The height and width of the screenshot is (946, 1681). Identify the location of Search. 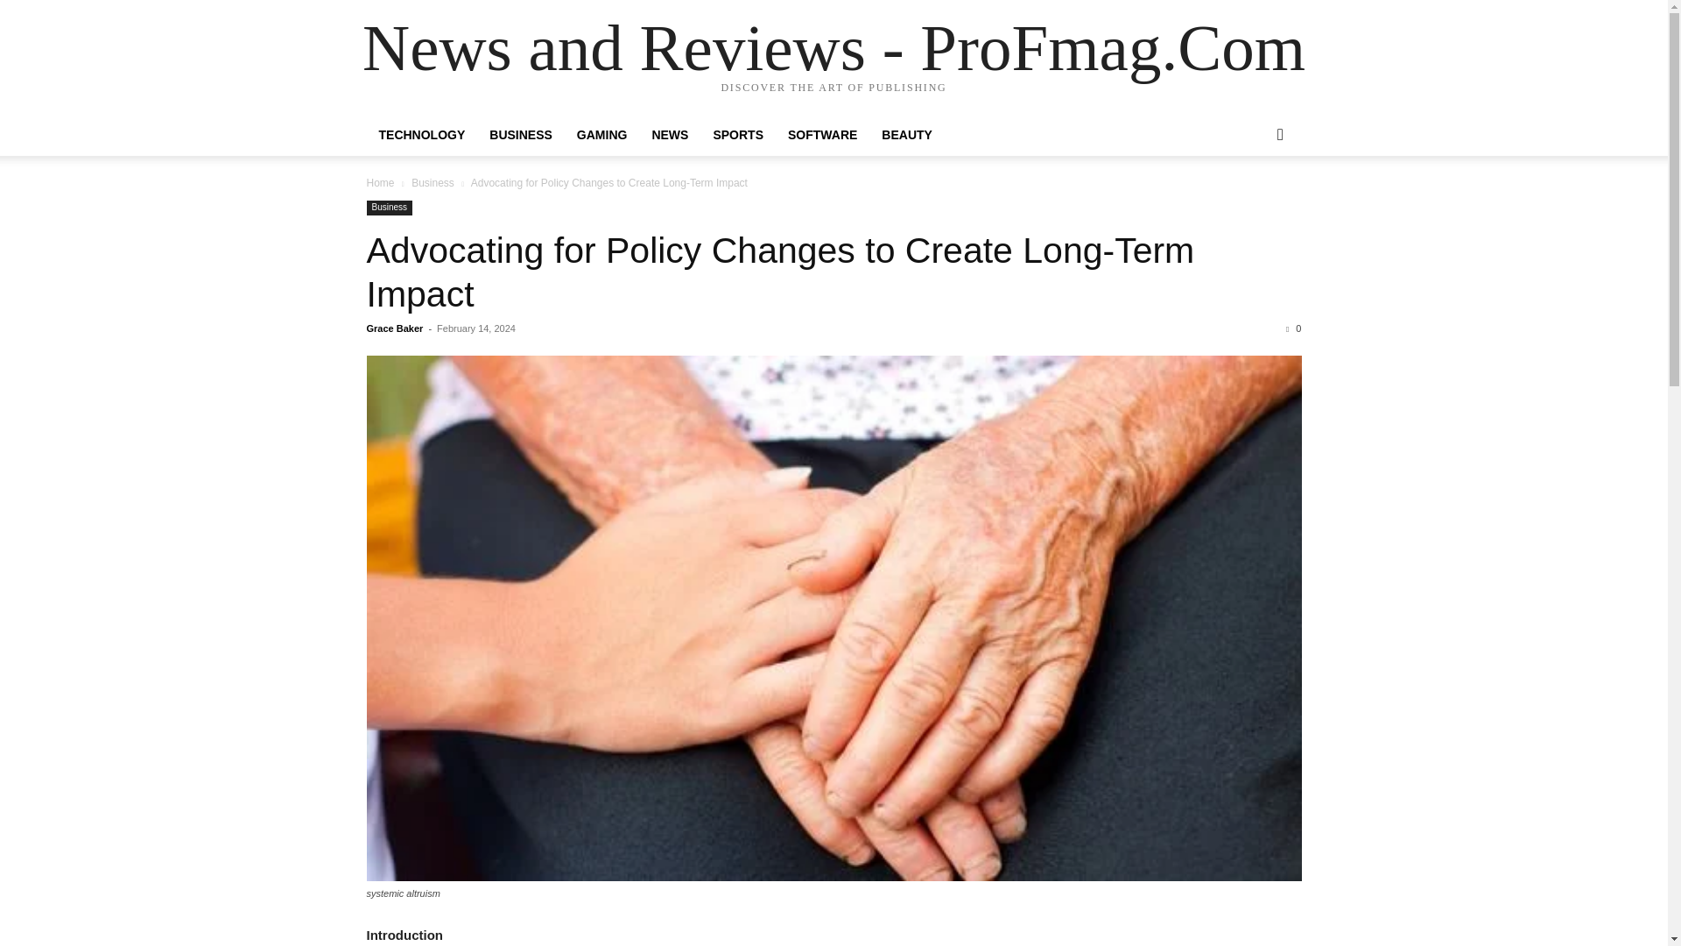
(1252, 205).